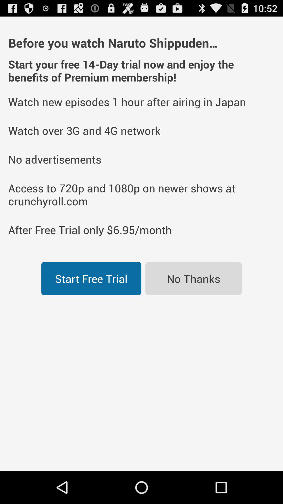 Image resolution: width=283 pixels, height=504 pixels. What do you see at coordinates (193, 279) in the screenshot?
I see `jump until the no thanks item` at bounding box center [193, 279].